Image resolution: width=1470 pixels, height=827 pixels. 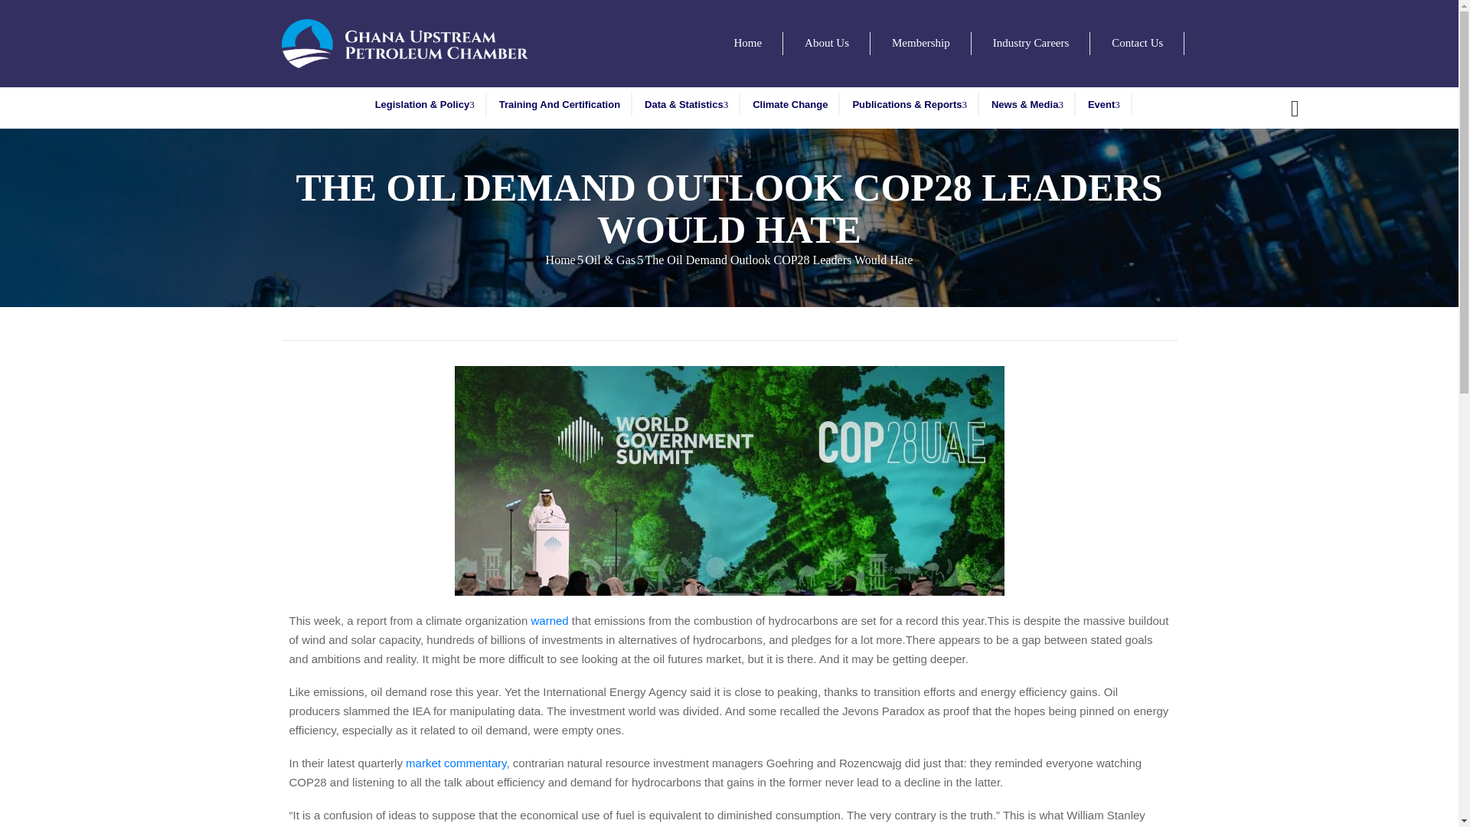 What do you see at coordinates (559, 104) in the screenshot?
I see `Training And Certification` at bounding box center [559, 104].